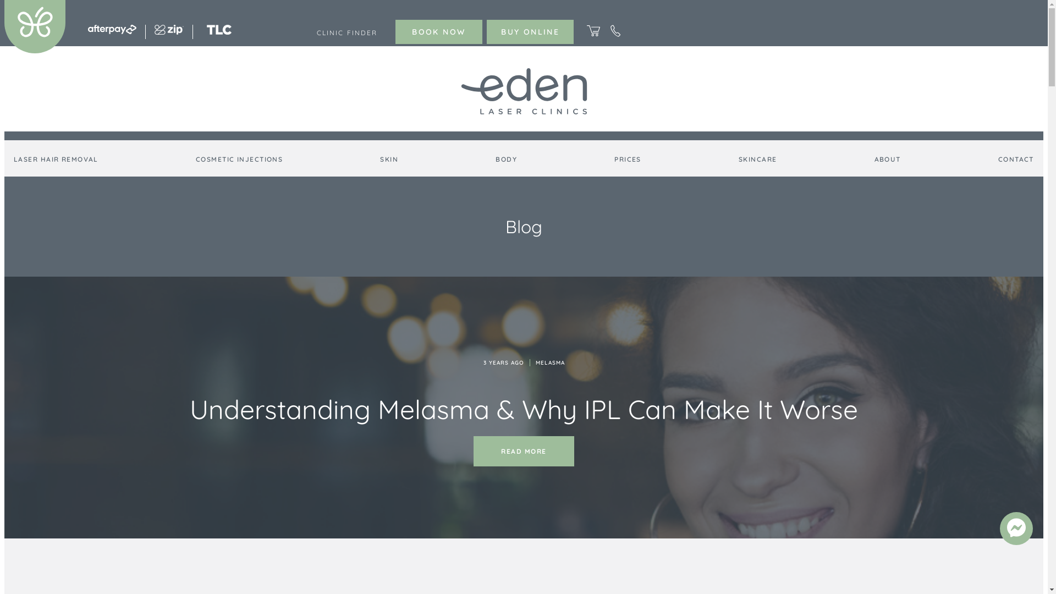  What do you see at coordinates (35, 50) in the screenshot?
I see `Eden Laser Clinics` at bounding box center [35, 50].